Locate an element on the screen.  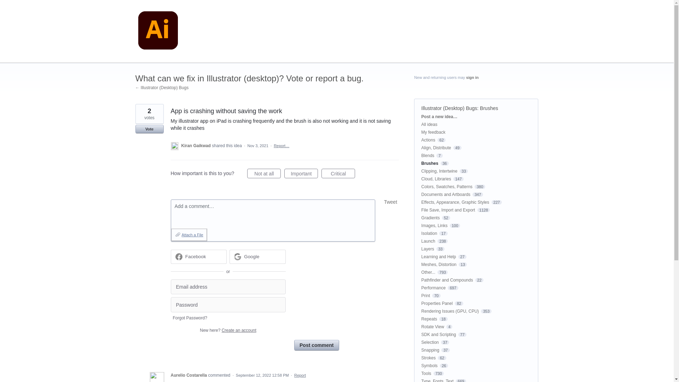
Not at all is located at coordinates (264, 173).